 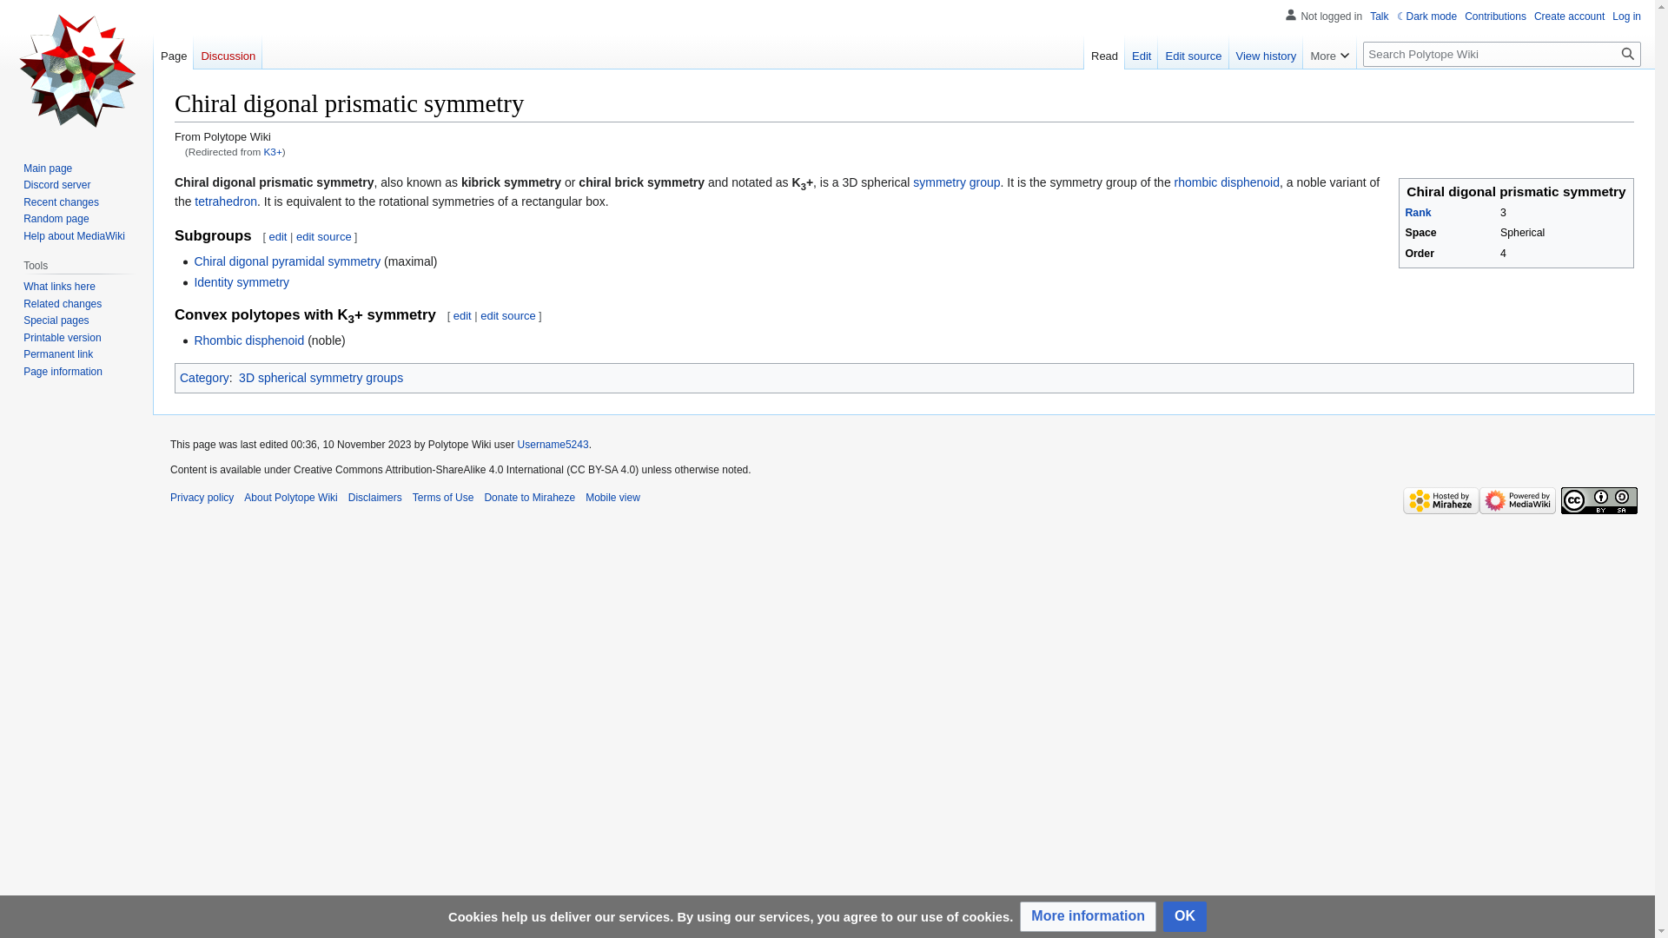 I want to click on Page, so click(x=173, y=51).